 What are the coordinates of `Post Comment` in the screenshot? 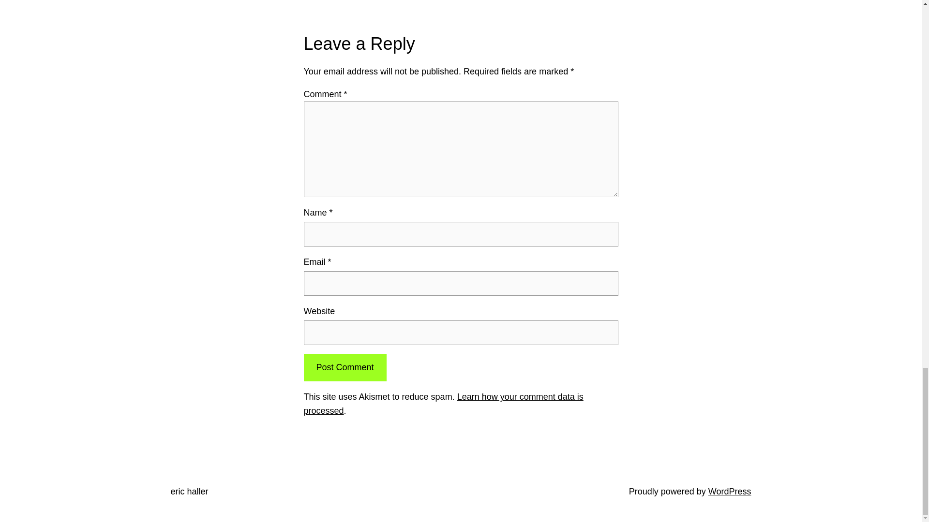 It's located at (345, 367).